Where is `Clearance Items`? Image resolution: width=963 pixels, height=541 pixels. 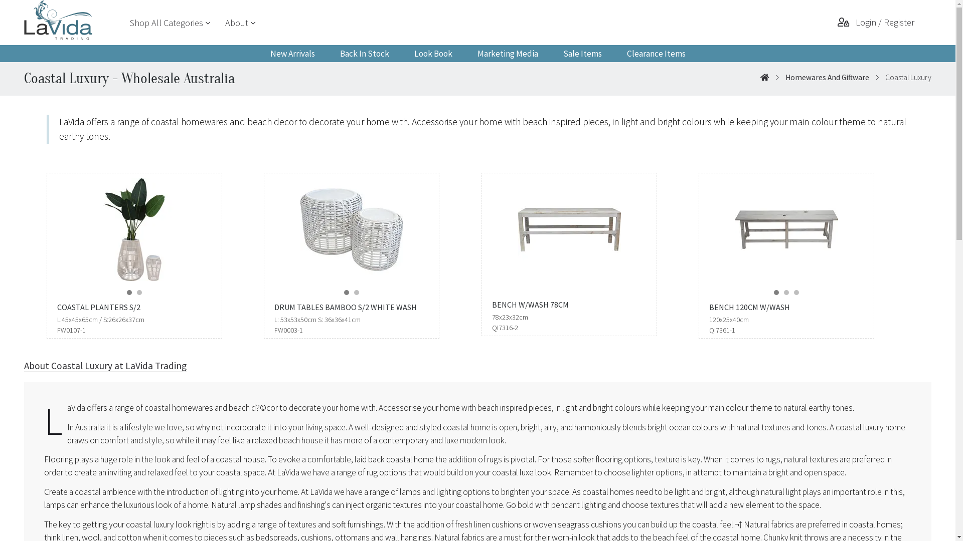
Clearance Items is located at coordinates (656, 54).